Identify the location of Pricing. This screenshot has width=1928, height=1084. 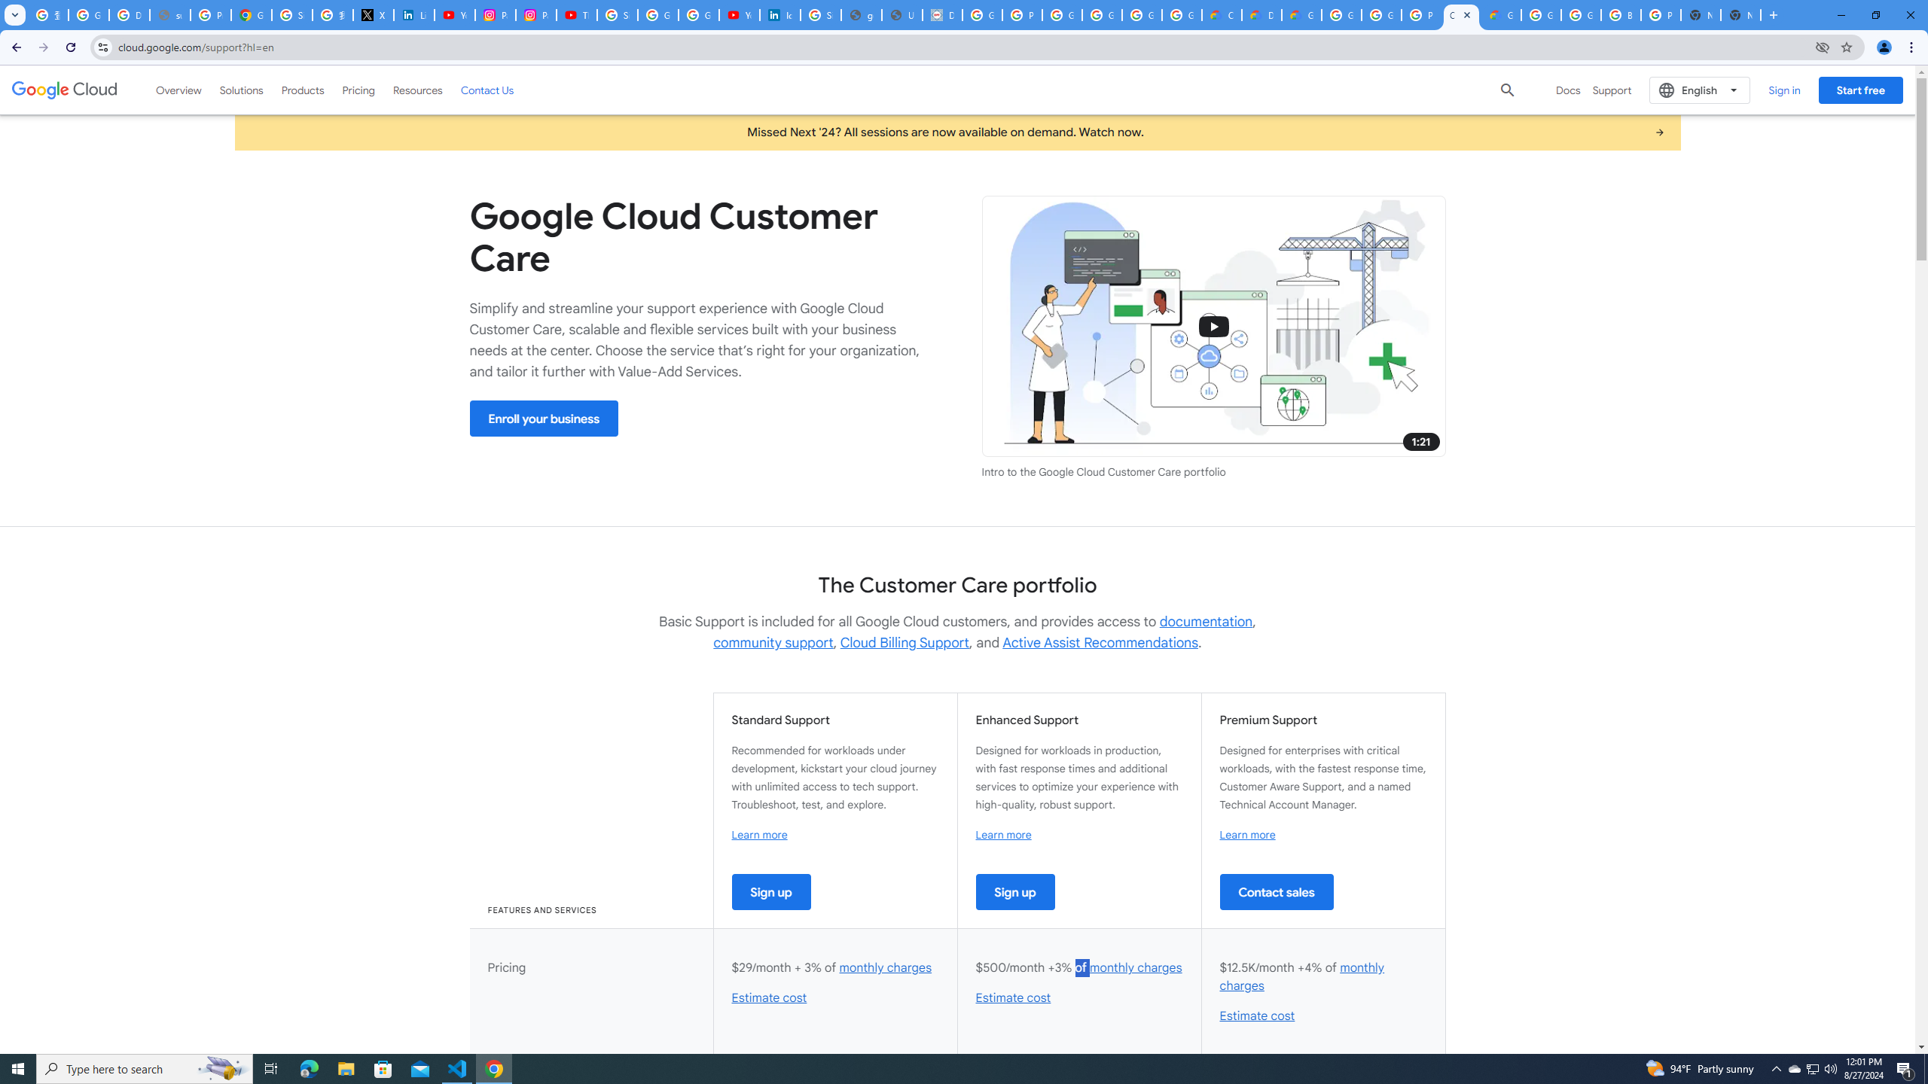
(358, 90).